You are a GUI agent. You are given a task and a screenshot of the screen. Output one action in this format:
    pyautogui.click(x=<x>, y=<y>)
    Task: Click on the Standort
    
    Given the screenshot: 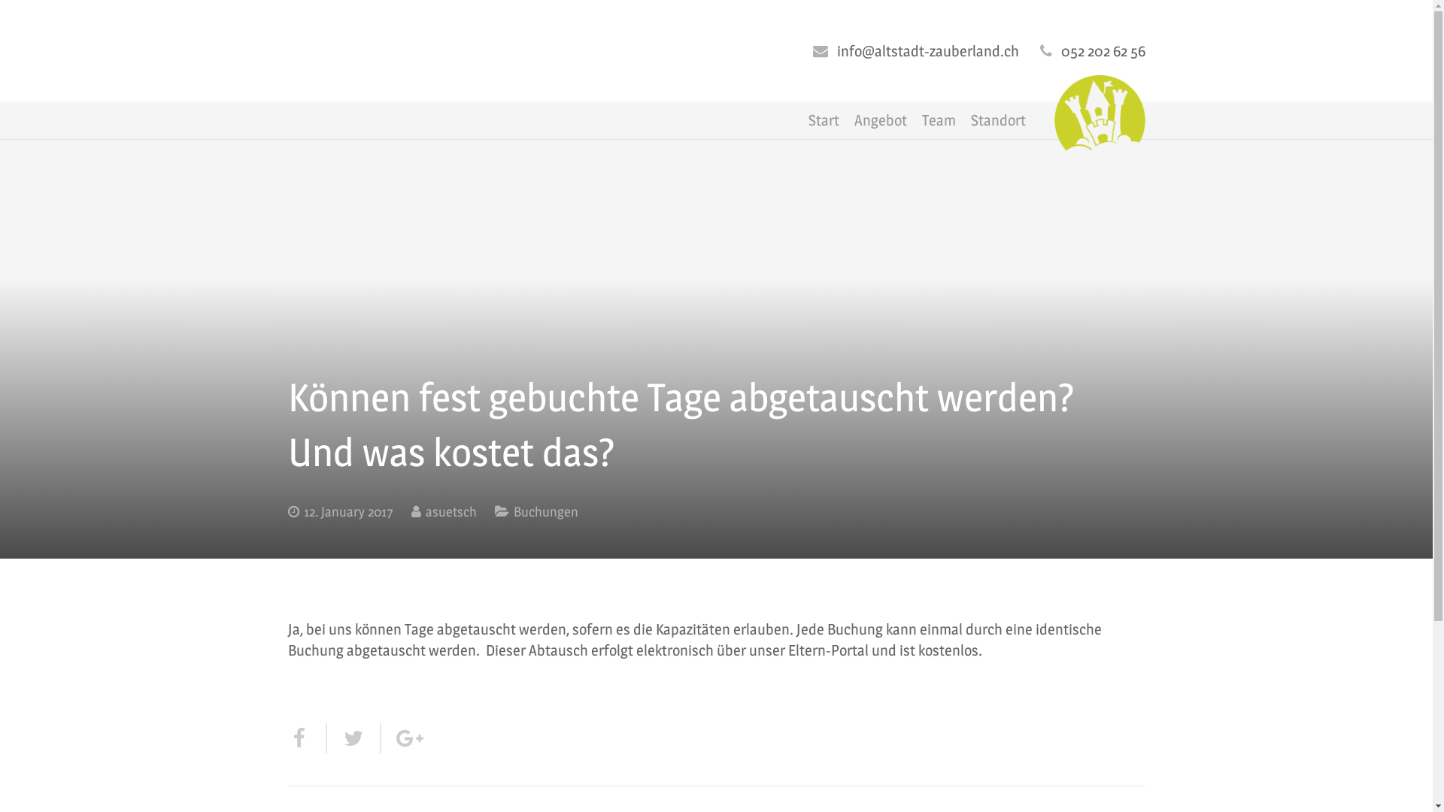 What is the action you would take?
    pyautogui.click(x=999, y=120)
    